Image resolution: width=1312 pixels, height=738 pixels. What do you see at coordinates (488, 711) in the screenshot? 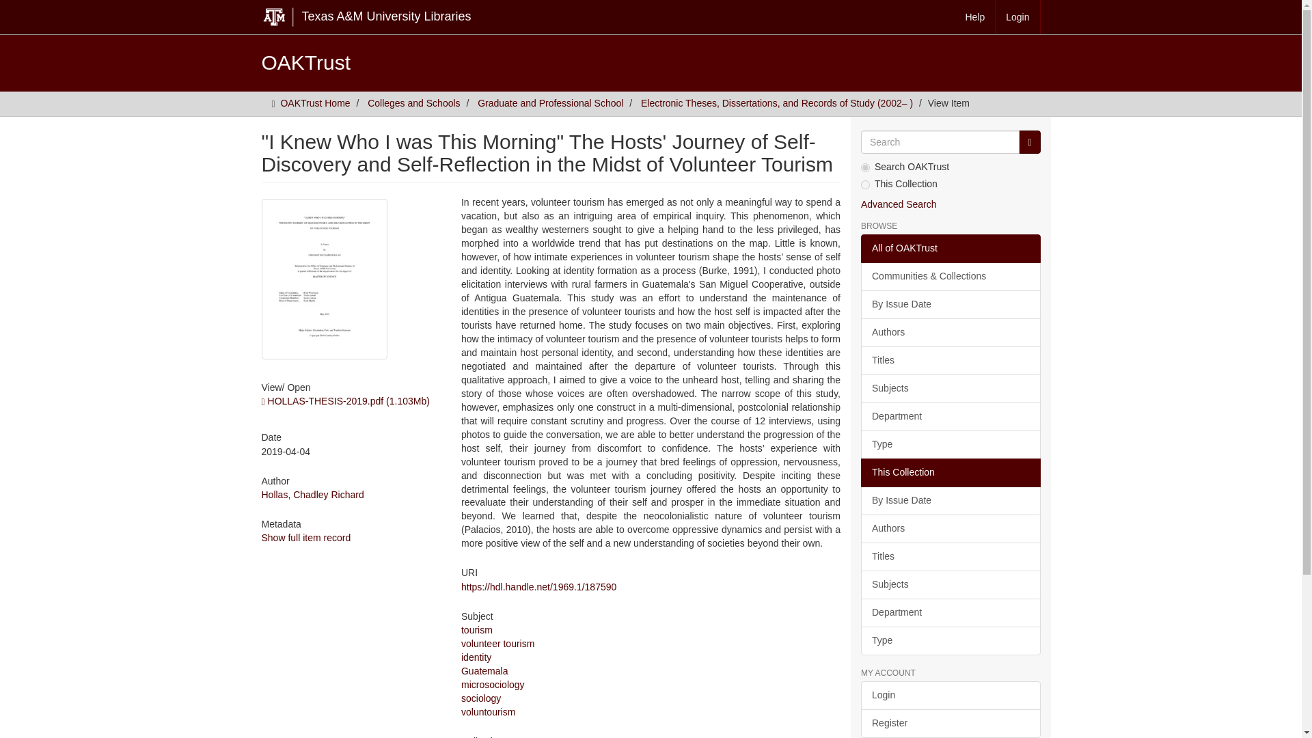
I see `voluntourism` at bounding box center [488, 711].